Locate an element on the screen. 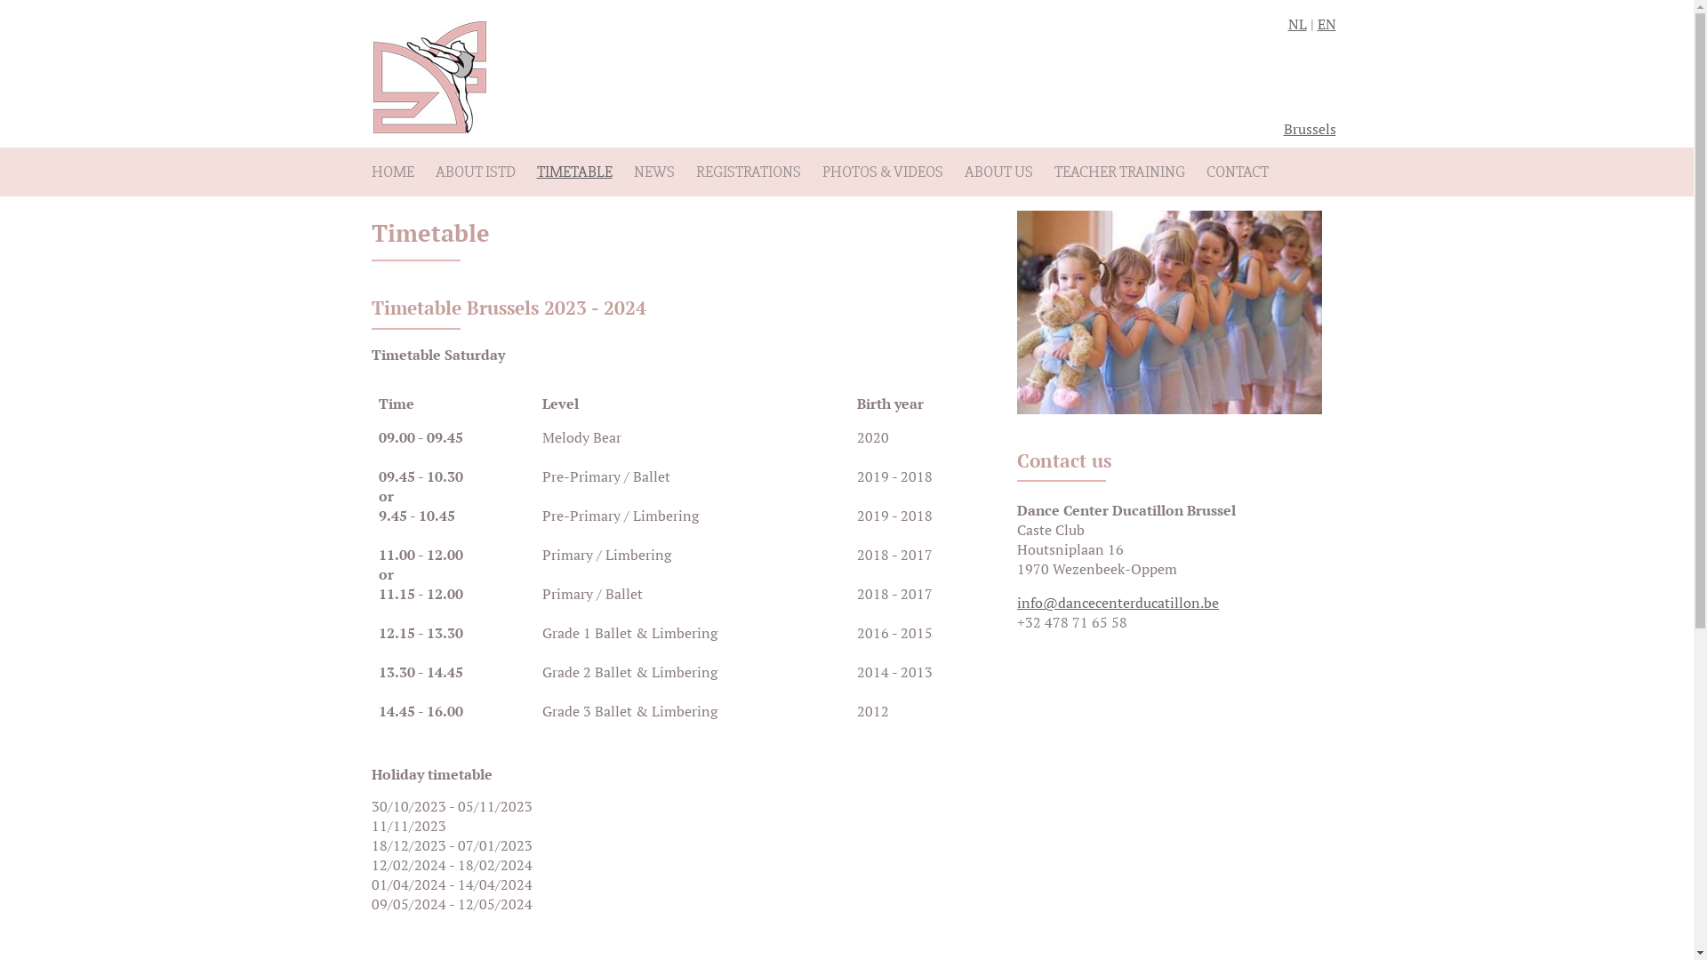 The width and height of the screenshot is (1707, 960). Brussels is located at coordinates (1310, 128).